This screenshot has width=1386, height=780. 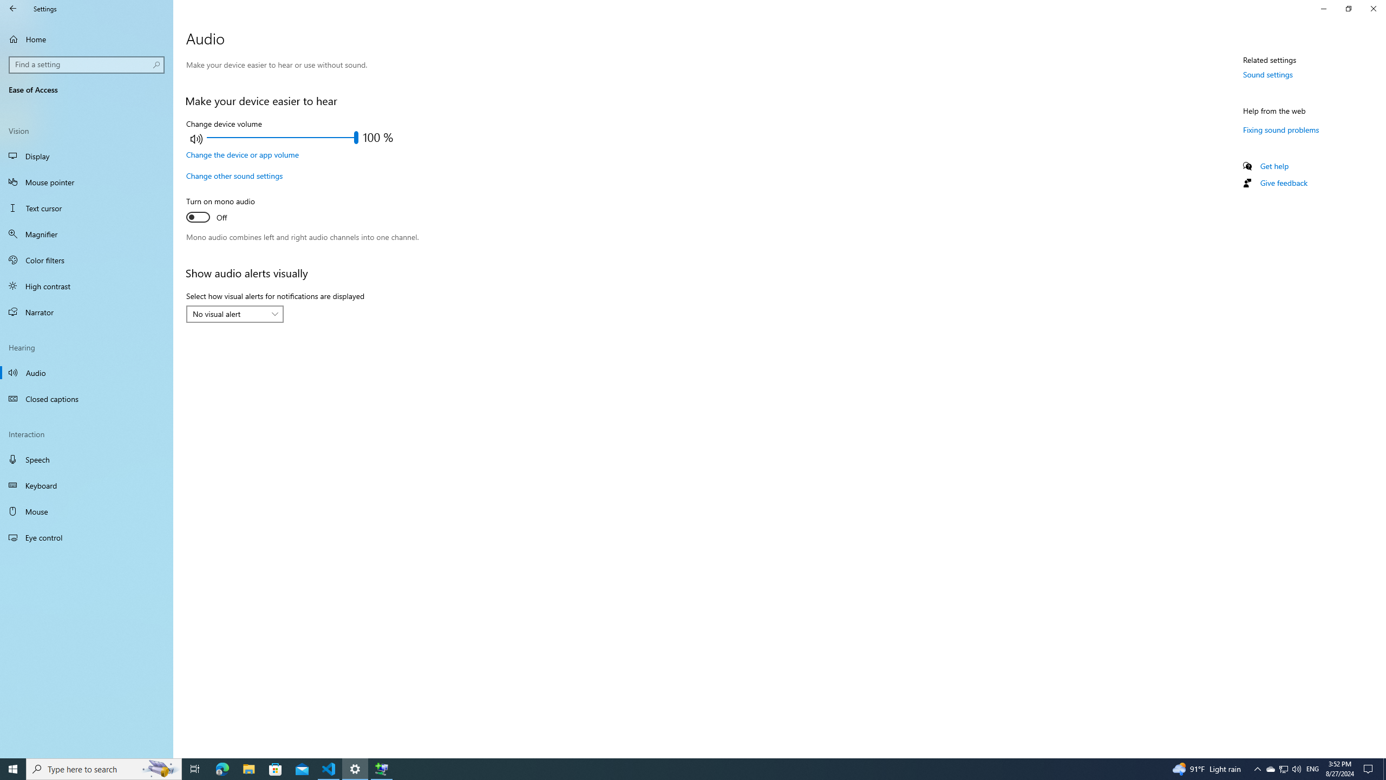 I want to click on Select how visual alerts for notifications are displayed, so click(x=235, y=314).